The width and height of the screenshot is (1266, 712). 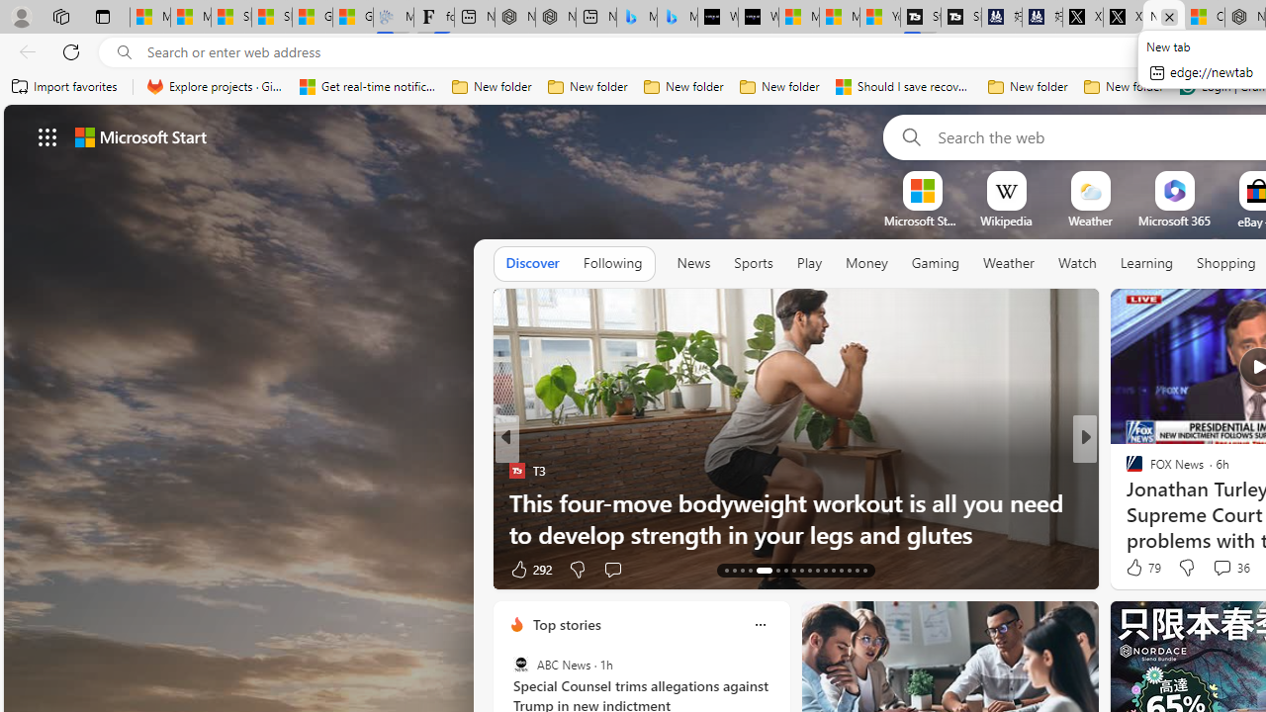 What do you see at coordinates (1126, 502) in the screenshot?
I see `MSNBC` at bounding box center [1126, 502].